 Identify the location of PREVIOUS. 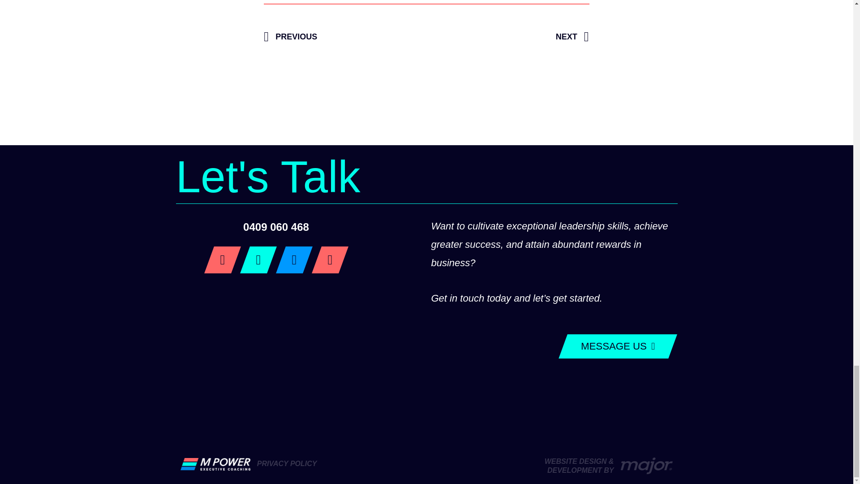
(345, 37).